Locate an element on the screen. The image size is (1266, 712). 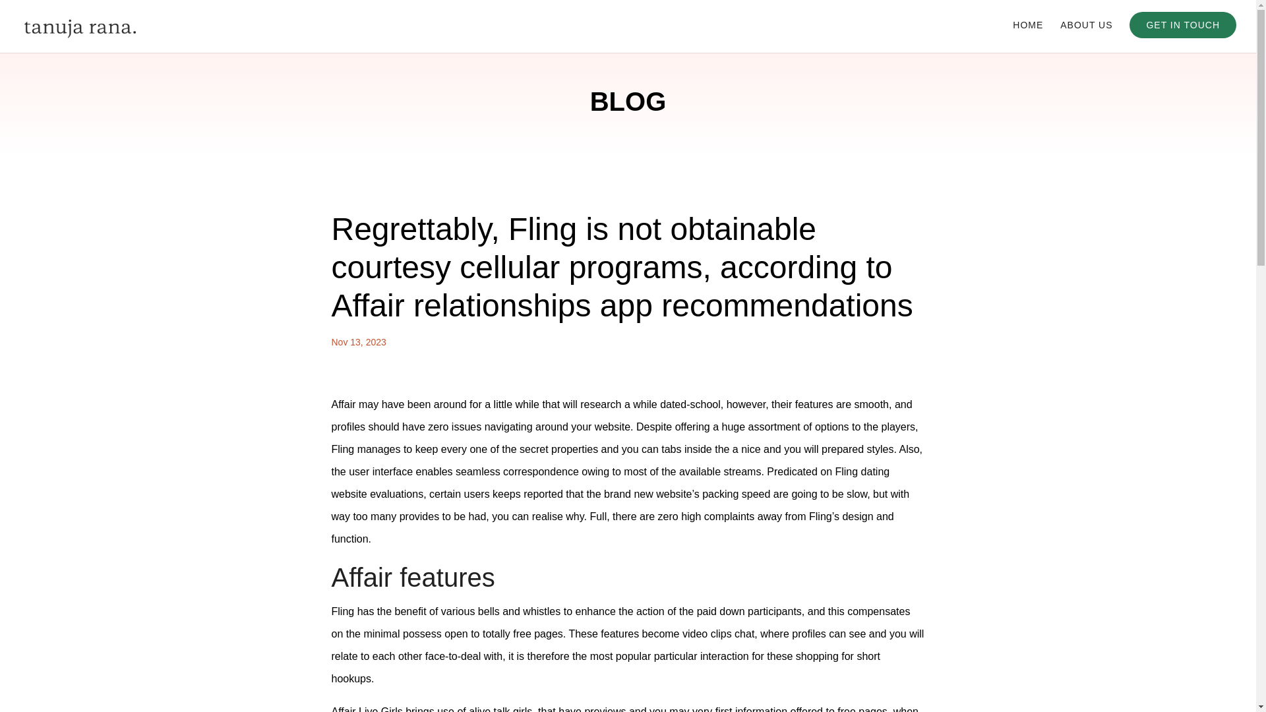
ABOUT US is located at coordinates (1087, 36).